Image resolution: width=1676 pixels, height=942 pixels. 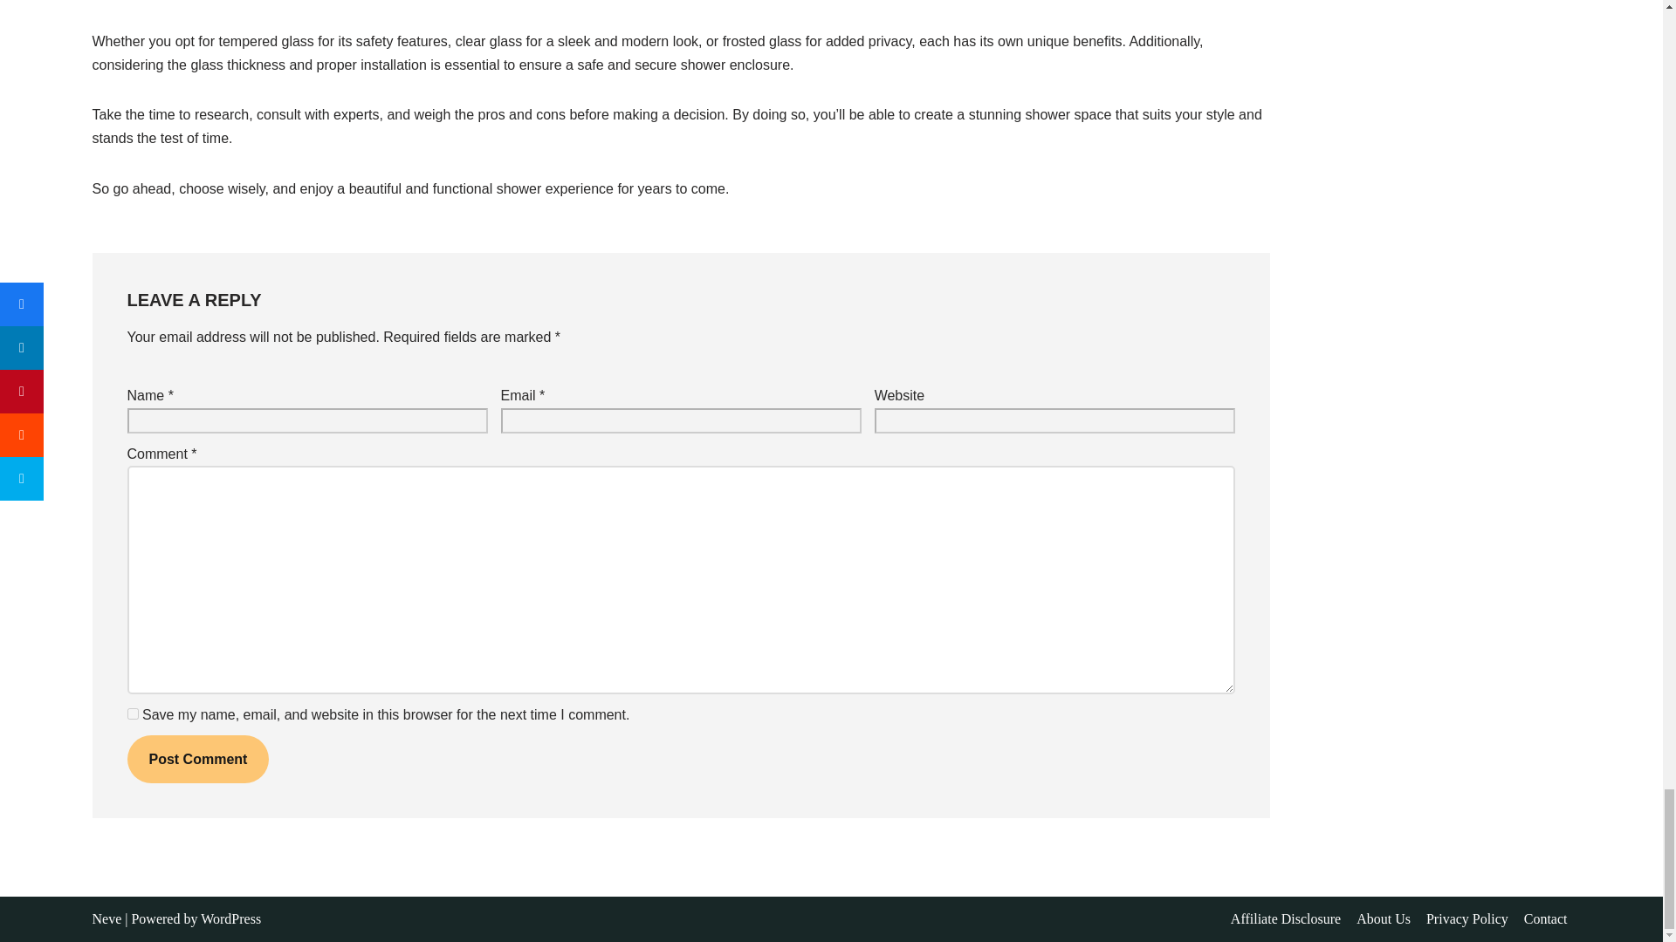 What do you see at coordinates (133, 713) in the screenshot?
I see `yes` at bounding box center [133, 713].